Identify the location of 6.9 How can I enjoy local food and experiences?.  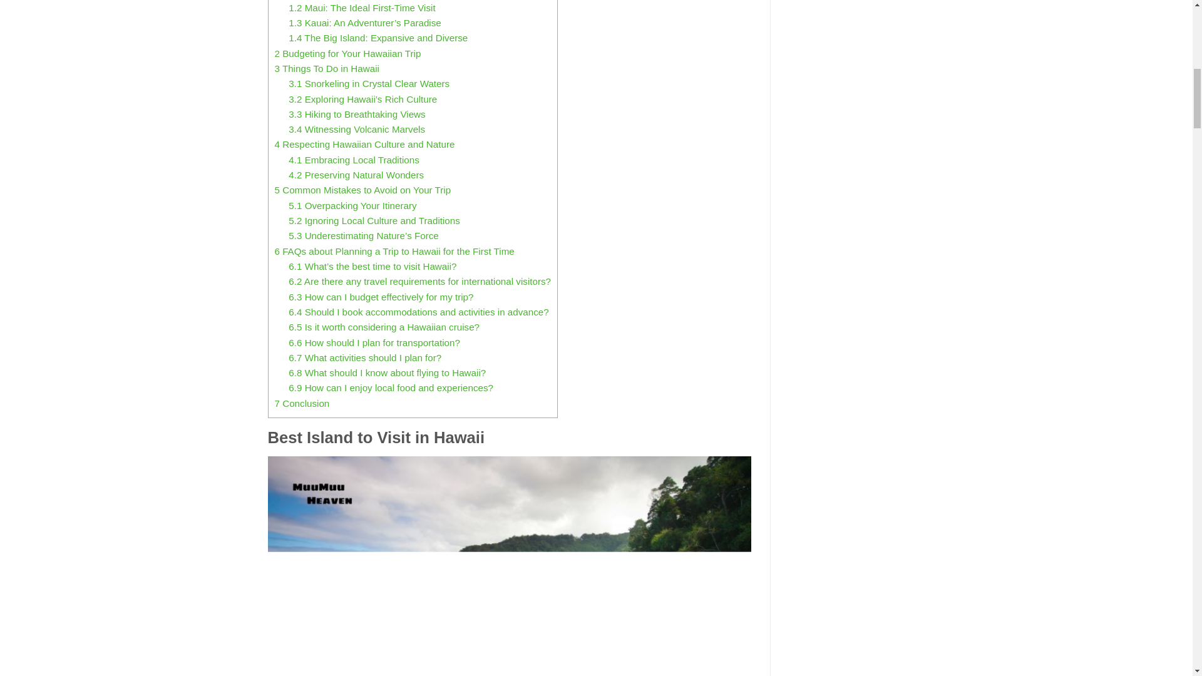
(391, 387).